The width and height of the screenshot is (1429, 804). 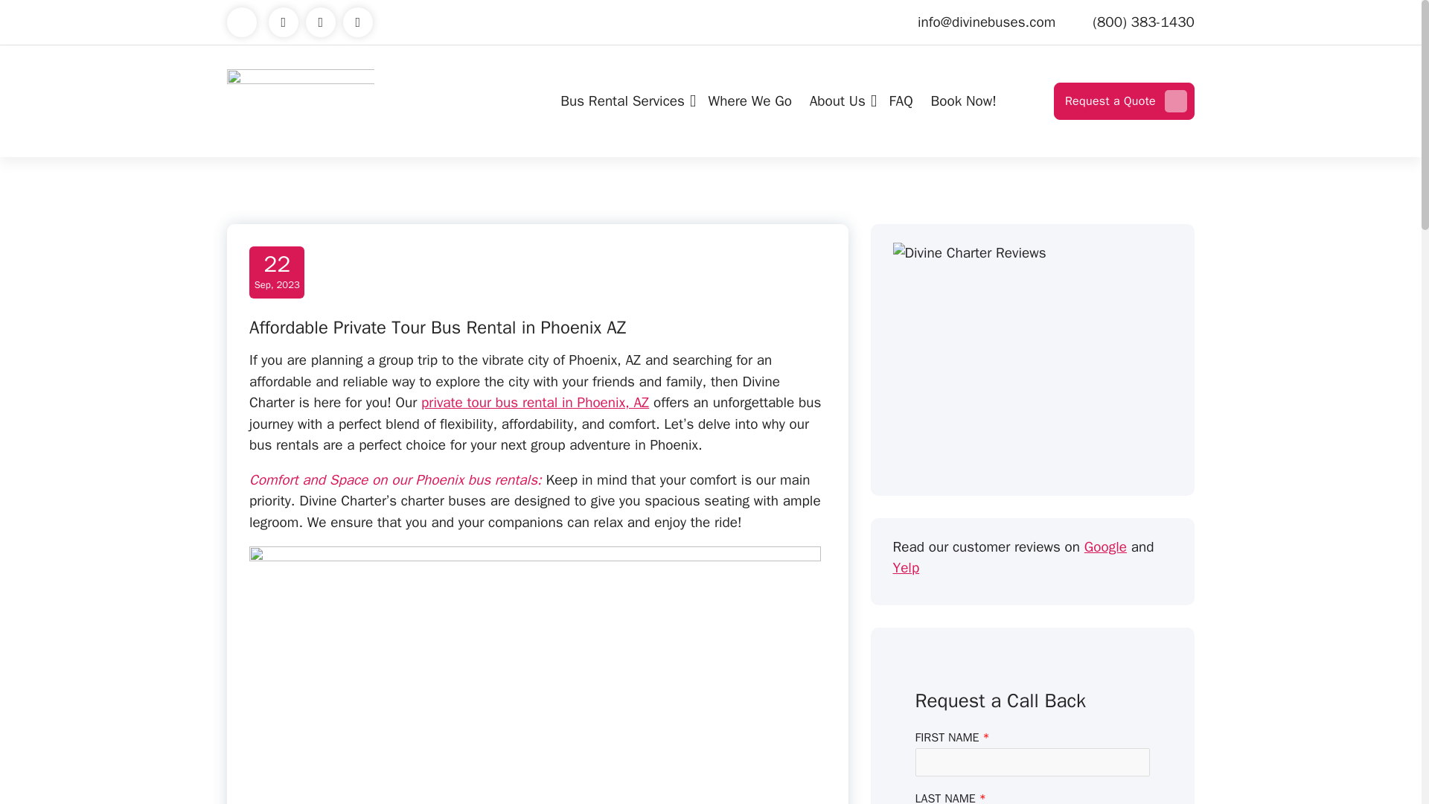 I want to click on Bus Rental Services, so click(x=901, y=101).